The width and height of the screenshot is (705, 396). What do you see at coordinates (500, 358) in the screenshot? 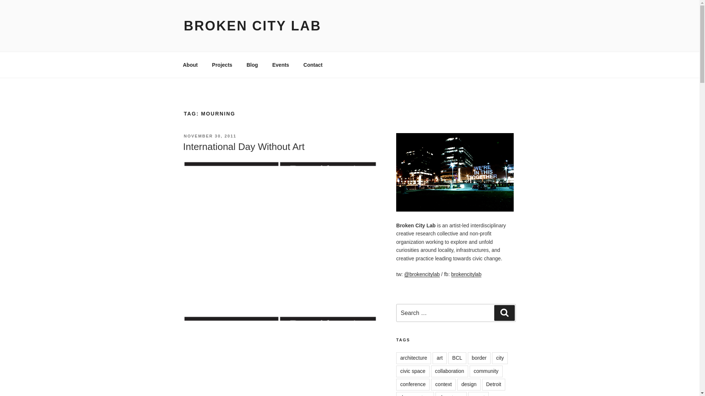
I see `city` at bounding box center [500, 358].